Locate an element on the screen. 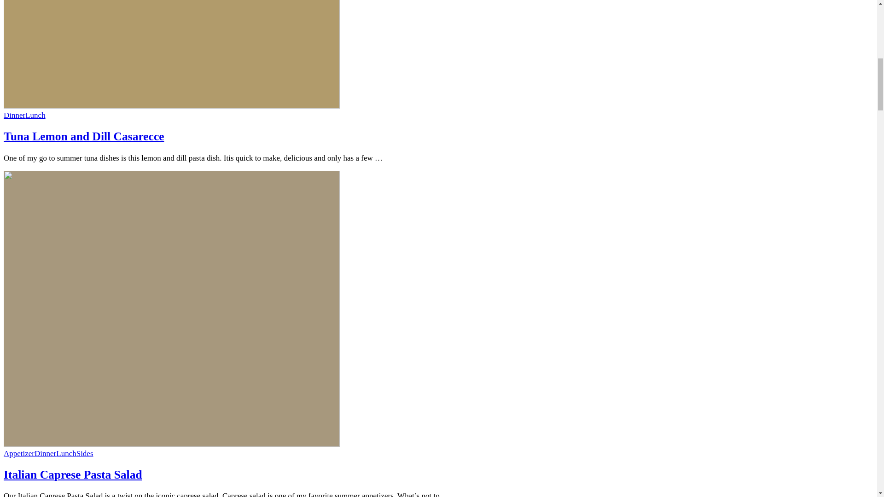 The image size is (884, 497). Sides is located at coordinates (85, 453).